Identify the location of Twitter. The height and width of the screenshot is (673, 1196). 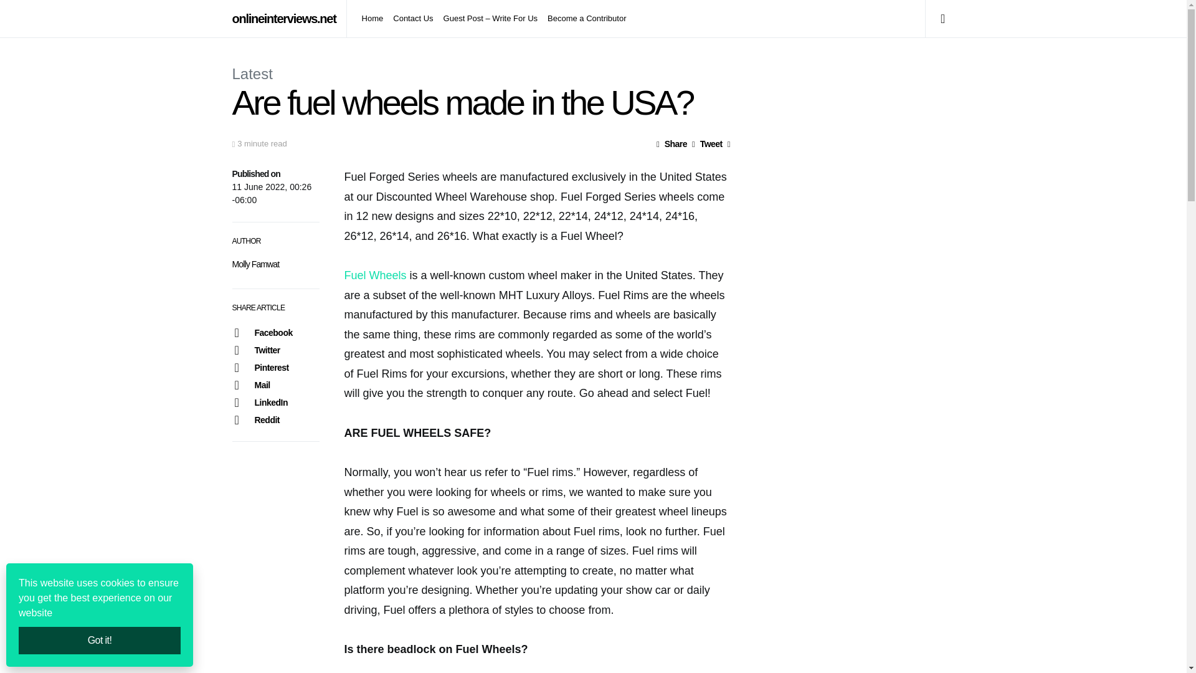
(275, 350).